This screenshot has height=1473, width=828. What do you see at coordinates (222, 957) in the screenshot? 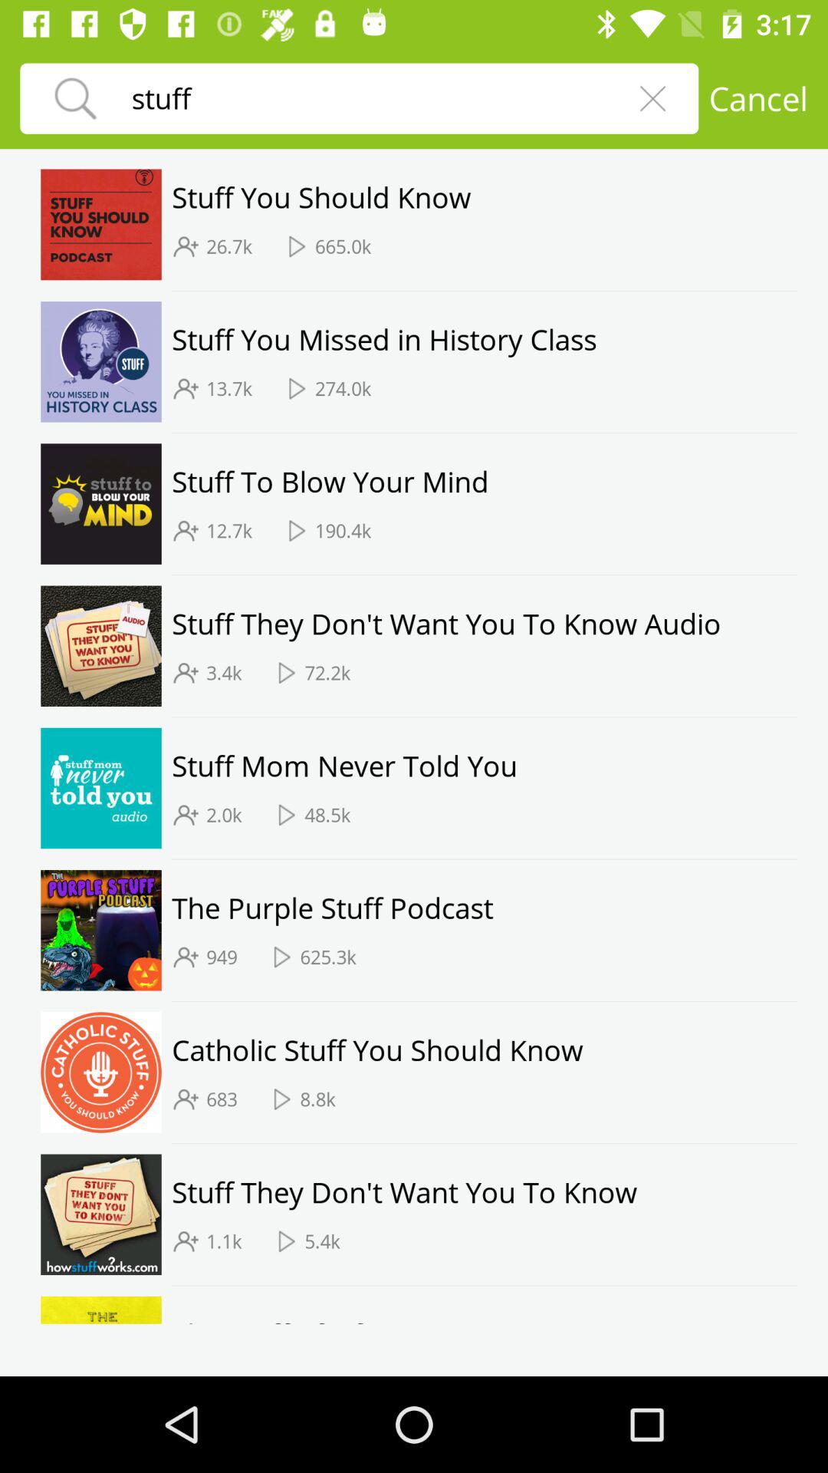
I see `flip to 949 icon` at bounding box center [222, 957].